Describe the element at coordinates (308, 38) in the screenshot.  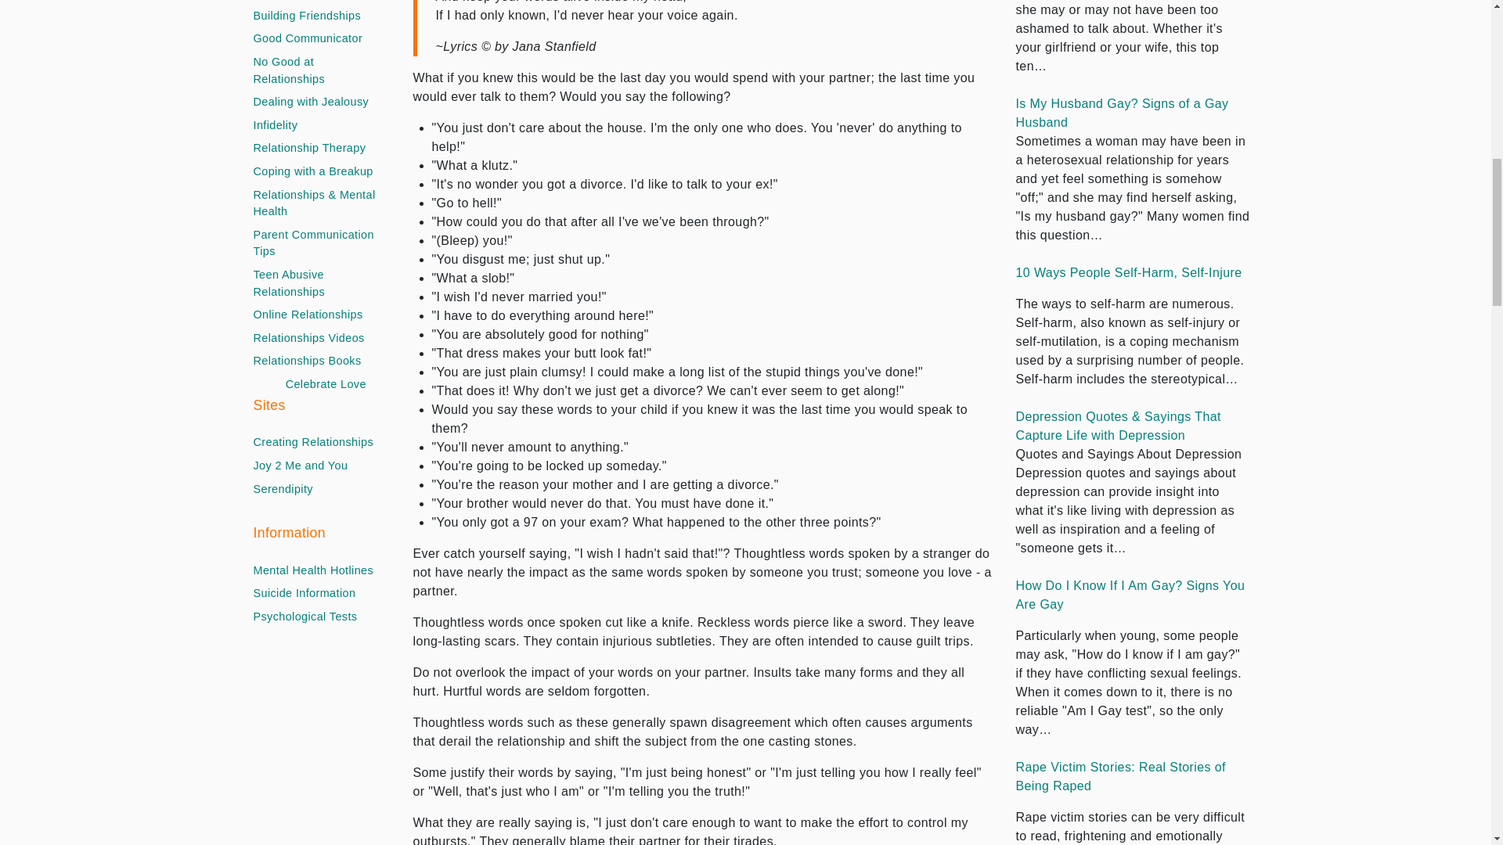
I see `How to Be a Good Communicator in a Relationship` at that location.